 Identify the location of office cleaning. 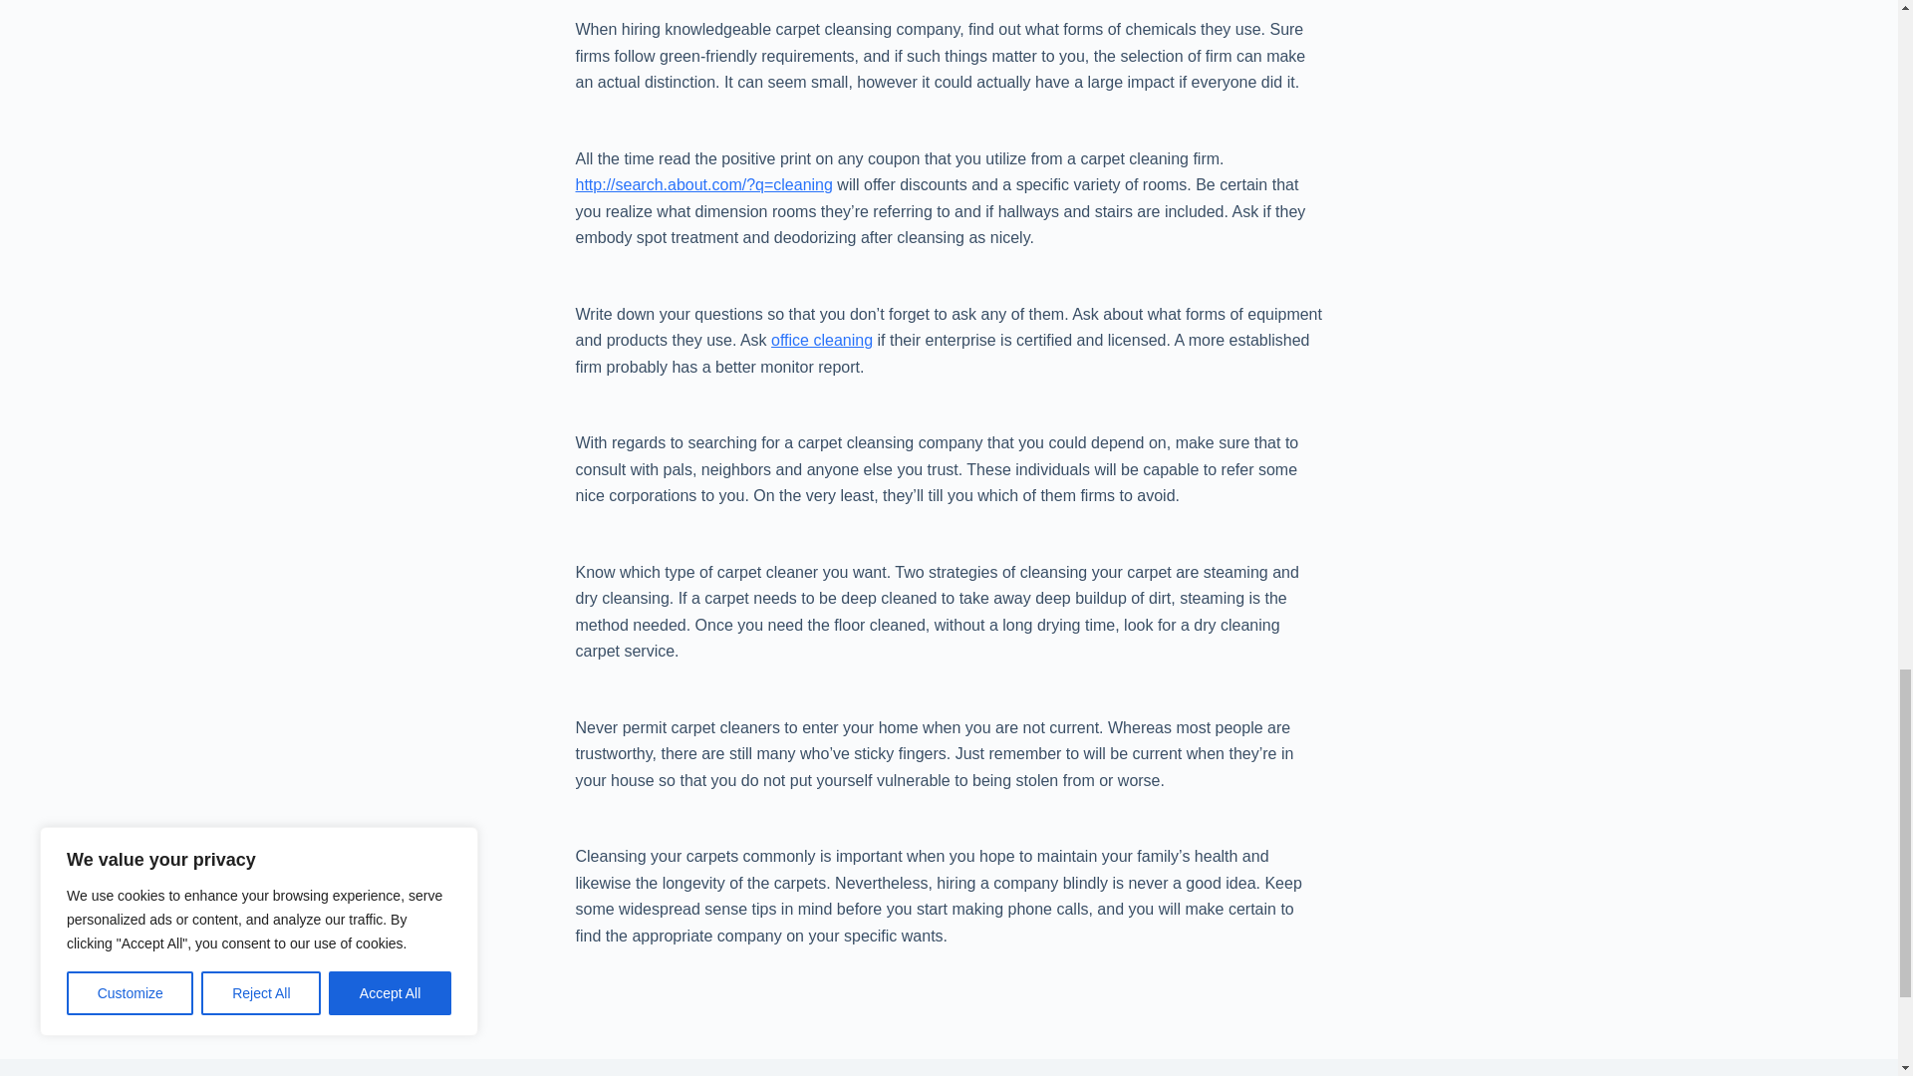
(821, 339).